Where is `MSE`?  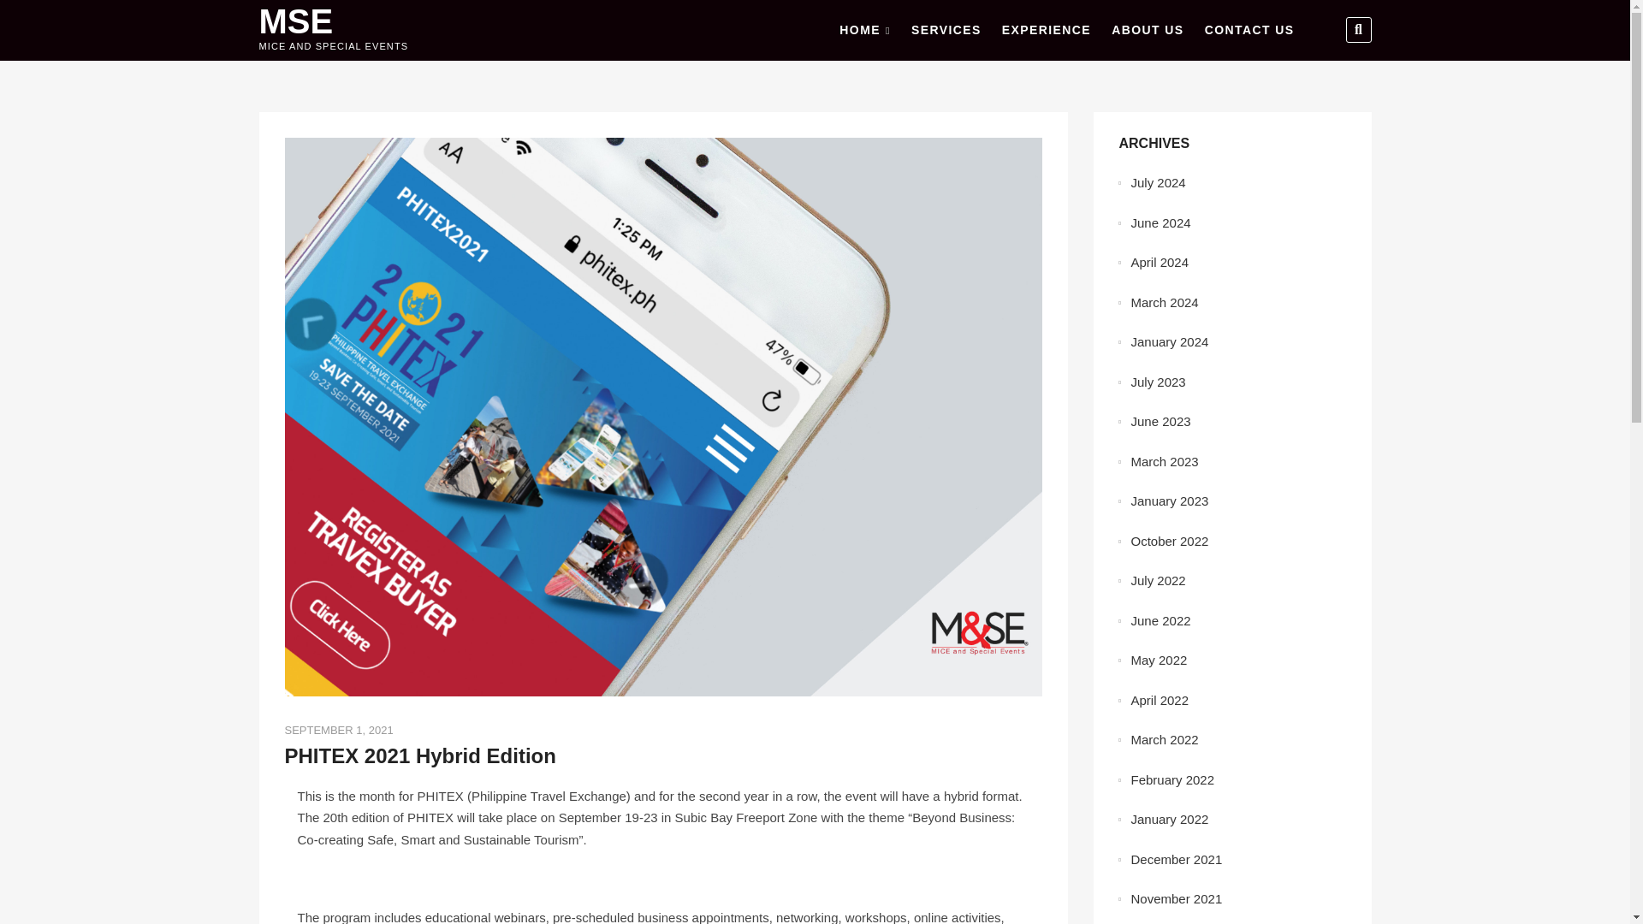
MSE is located at coordinates (332, 21).